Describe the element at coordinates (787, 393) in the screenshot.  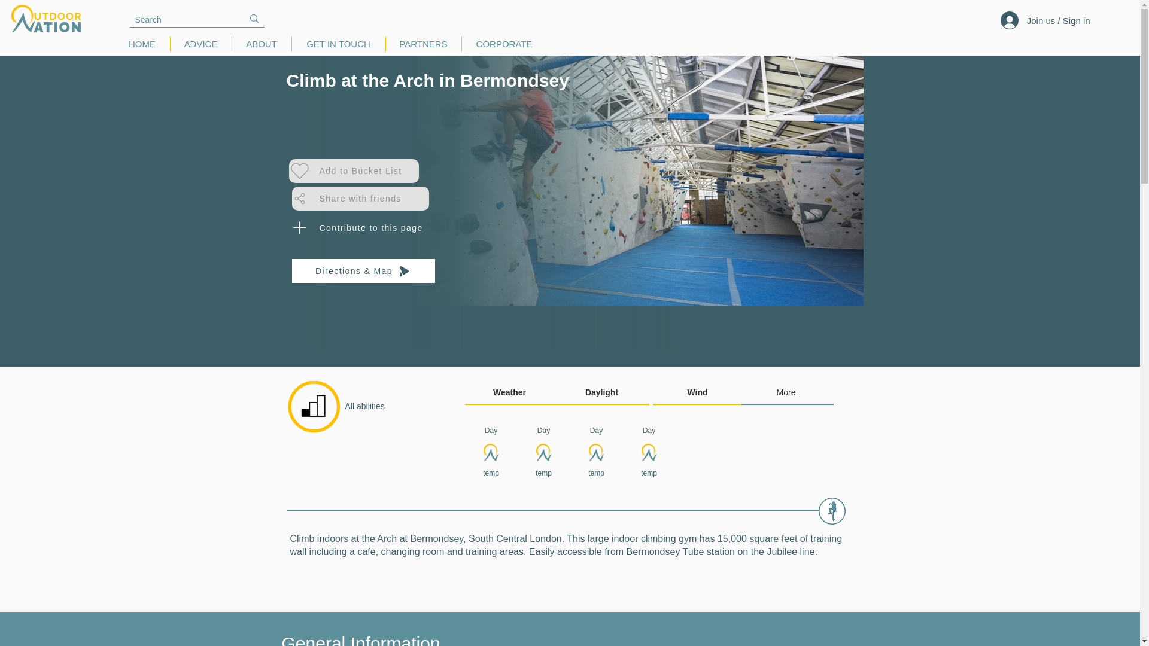
I see `Daylight` at that location.